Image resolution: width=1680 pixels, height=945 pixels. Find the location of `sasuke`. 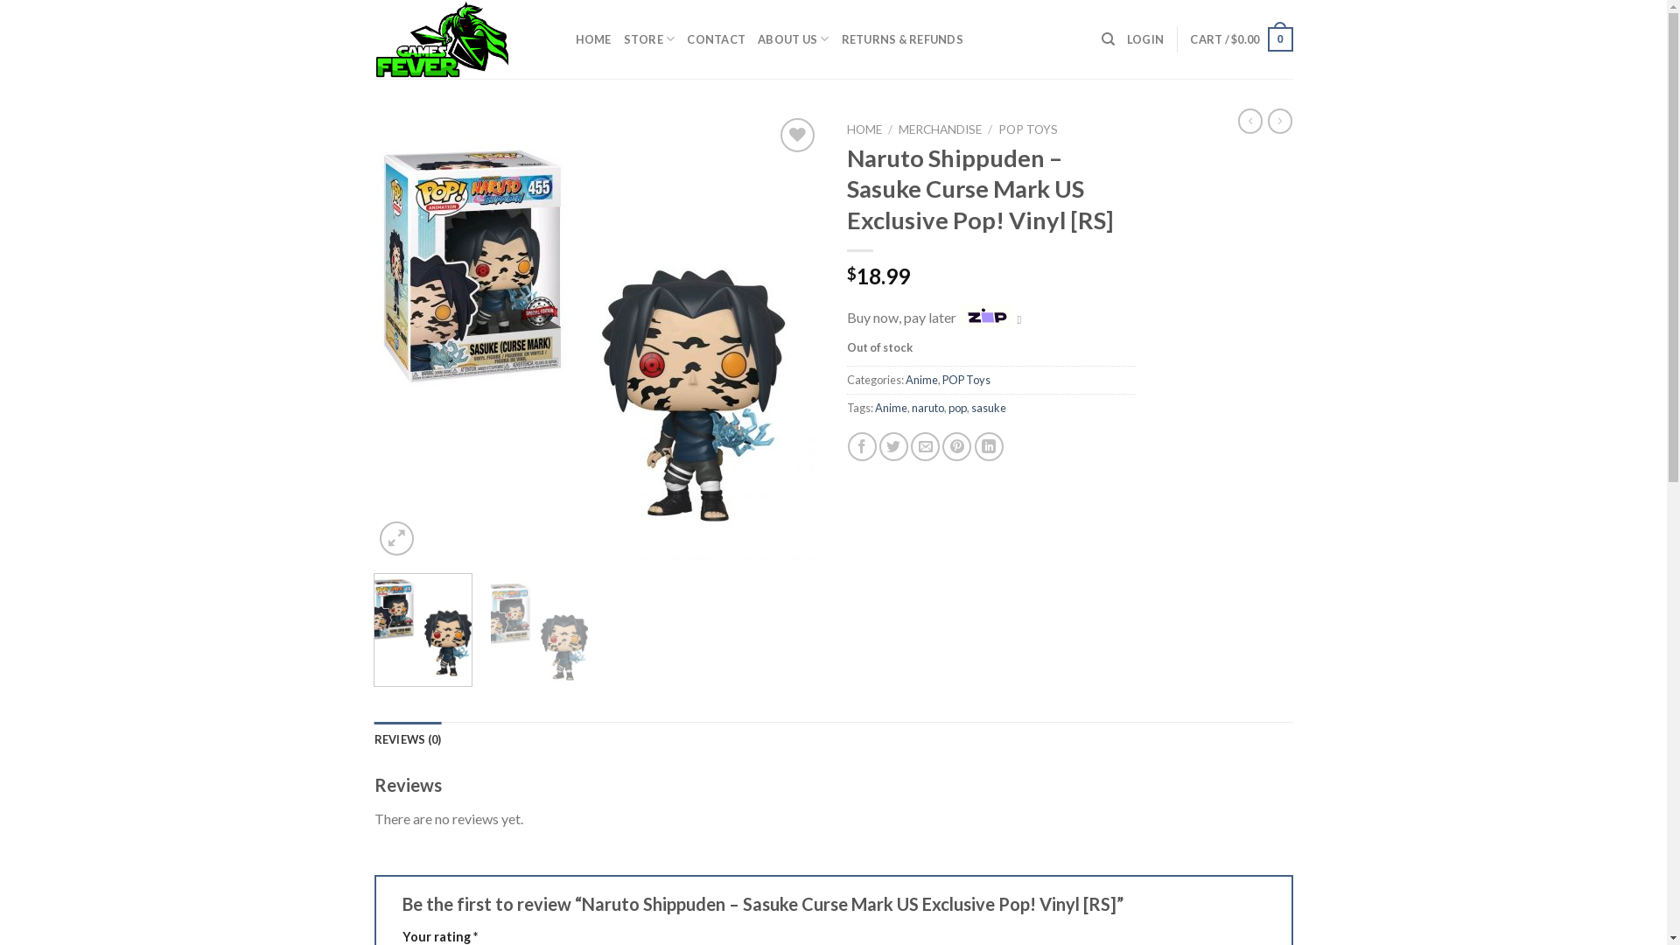

sasuke is located at coordinates (989, 408).